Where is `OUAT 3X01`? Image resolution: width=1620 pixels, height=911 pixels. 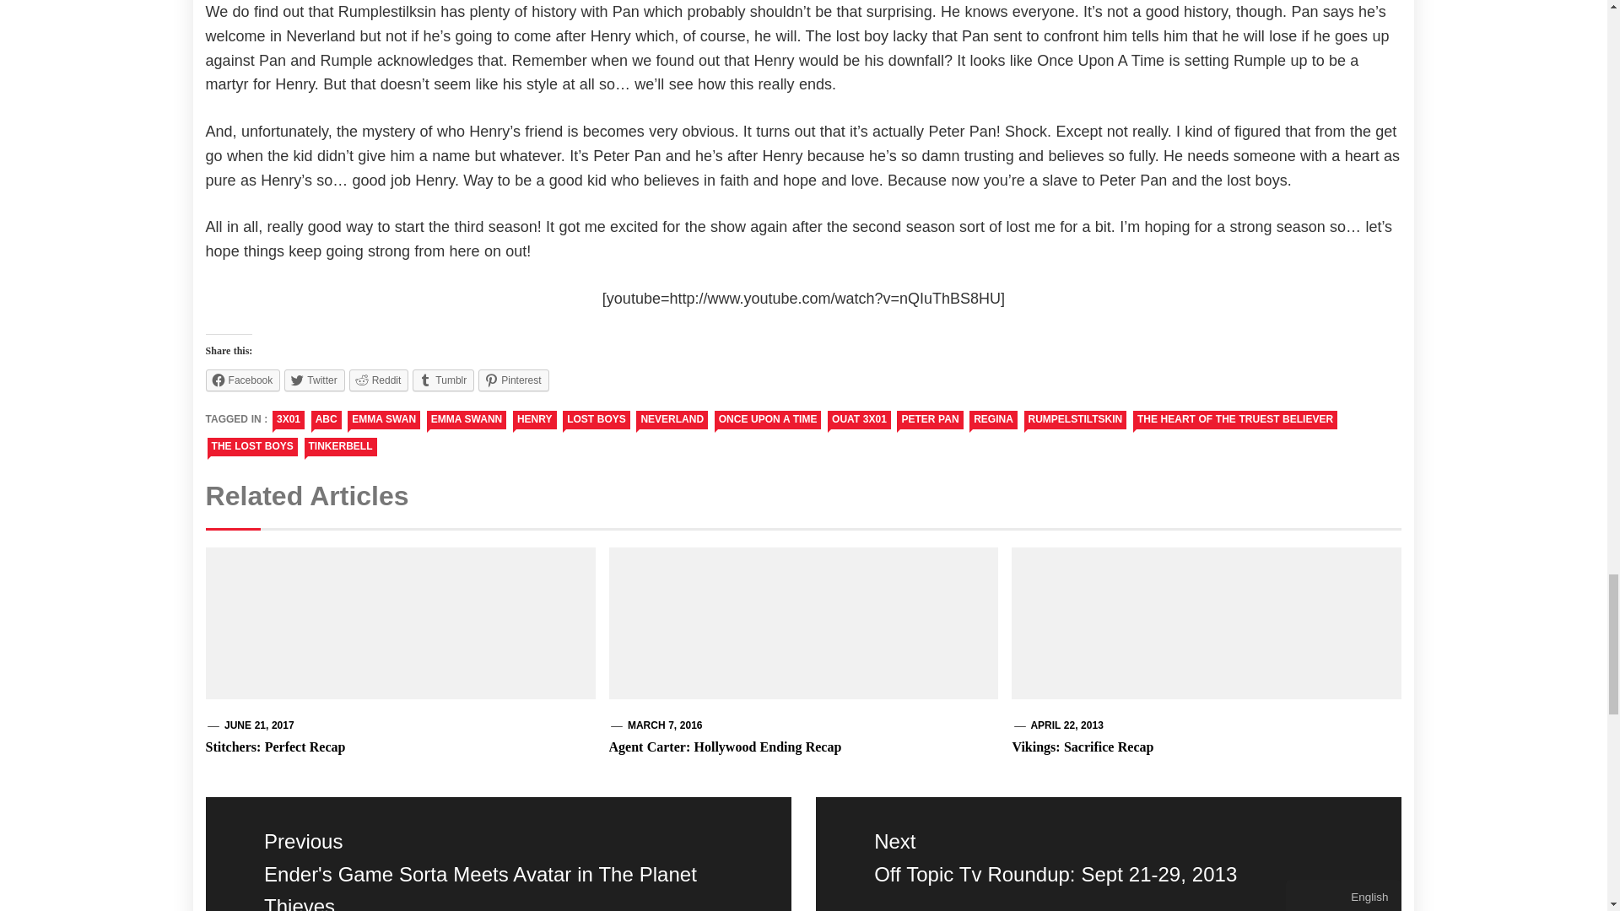
OUAT 3X01 is located at coordinates (859, 420).